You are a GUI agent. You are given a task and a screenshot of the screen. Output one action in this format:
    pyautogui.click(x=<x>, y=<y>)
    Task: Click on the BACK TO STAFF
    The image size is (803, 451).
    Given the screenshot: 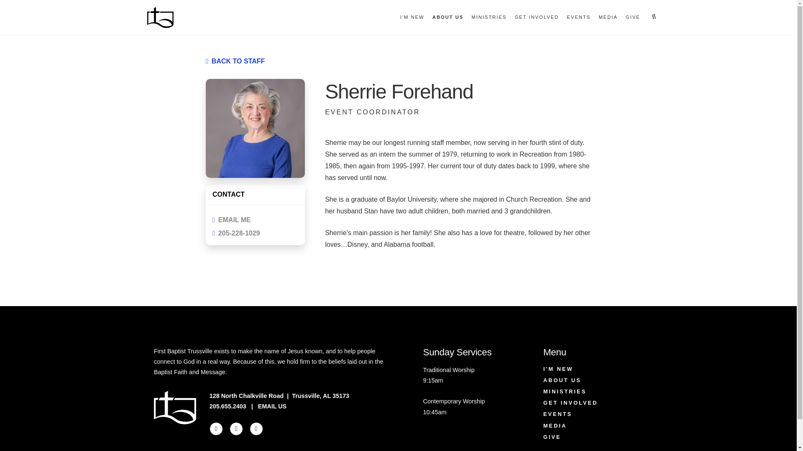 What is the action you would take?
    pyautogui.click(x=238, y=61)
    